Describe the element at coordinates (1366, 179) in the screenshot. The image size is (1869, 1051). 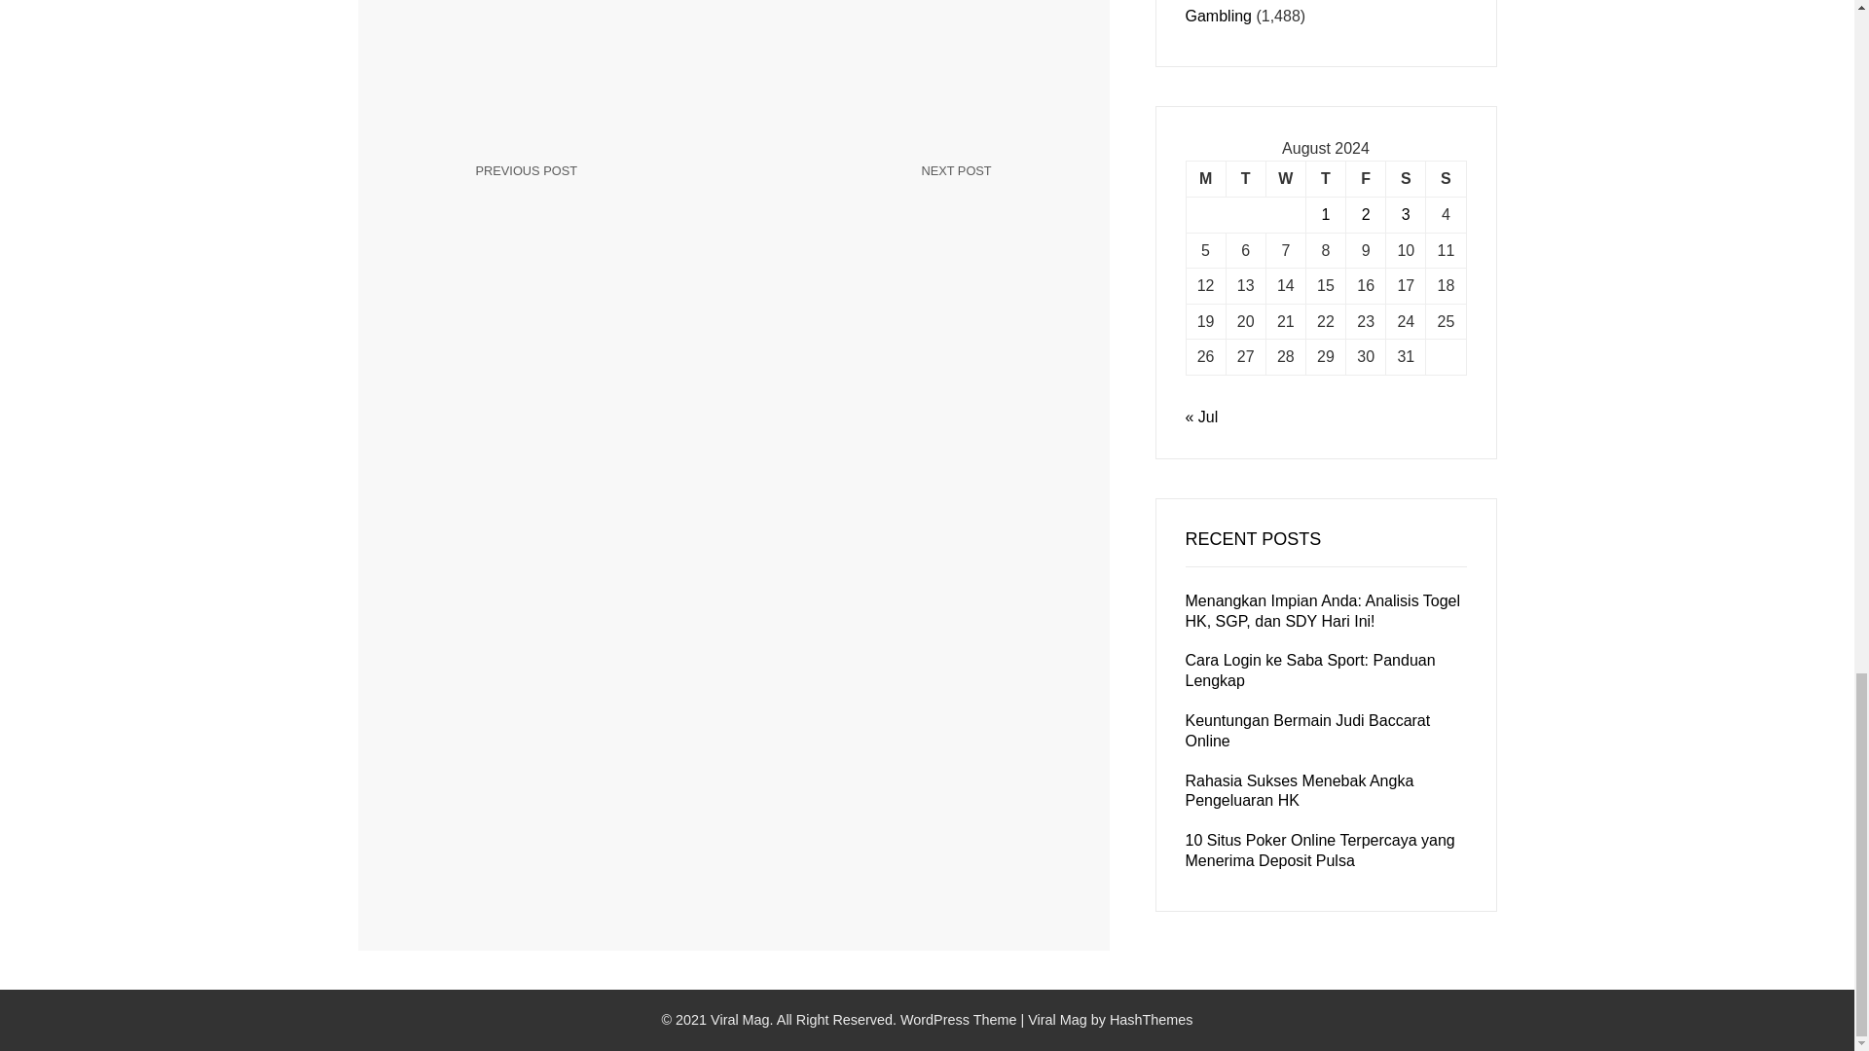
I see `Sunday` at that location.